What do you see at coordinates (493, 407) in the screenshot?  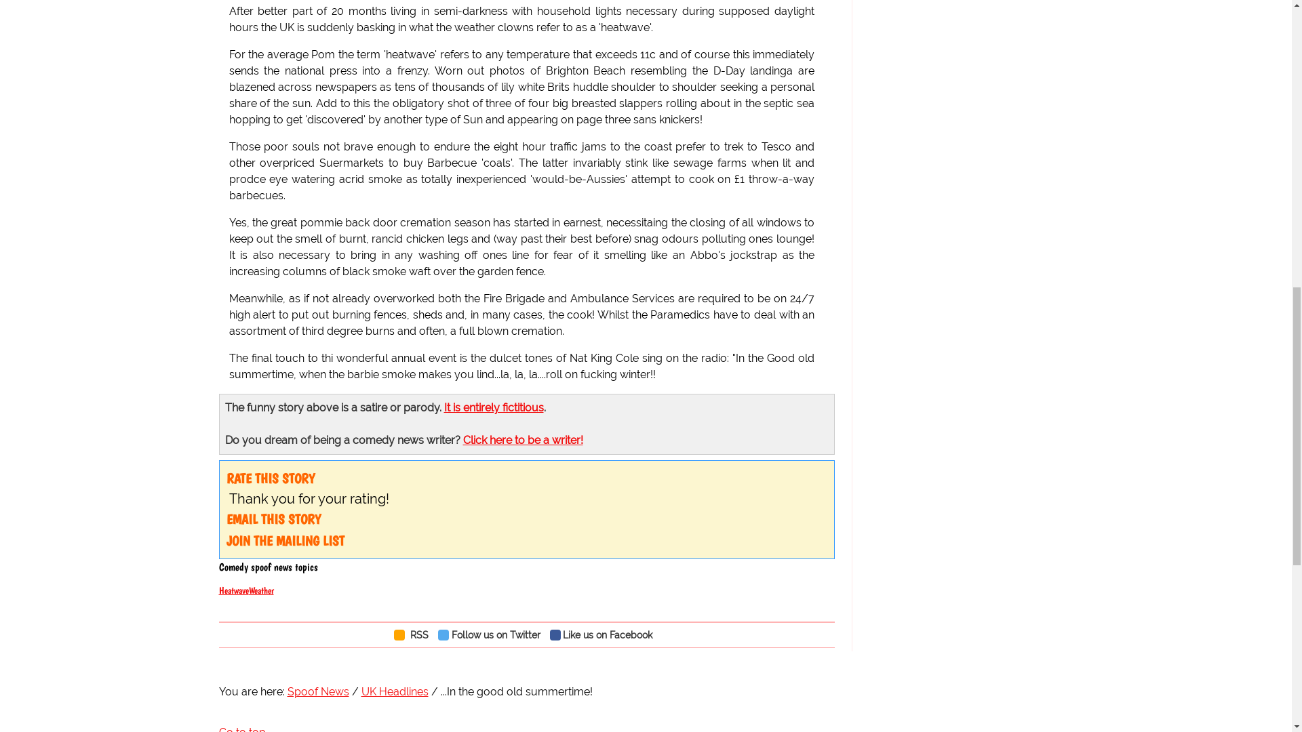 I see `It is entirely fictitious` at bounding box center [493, 407].